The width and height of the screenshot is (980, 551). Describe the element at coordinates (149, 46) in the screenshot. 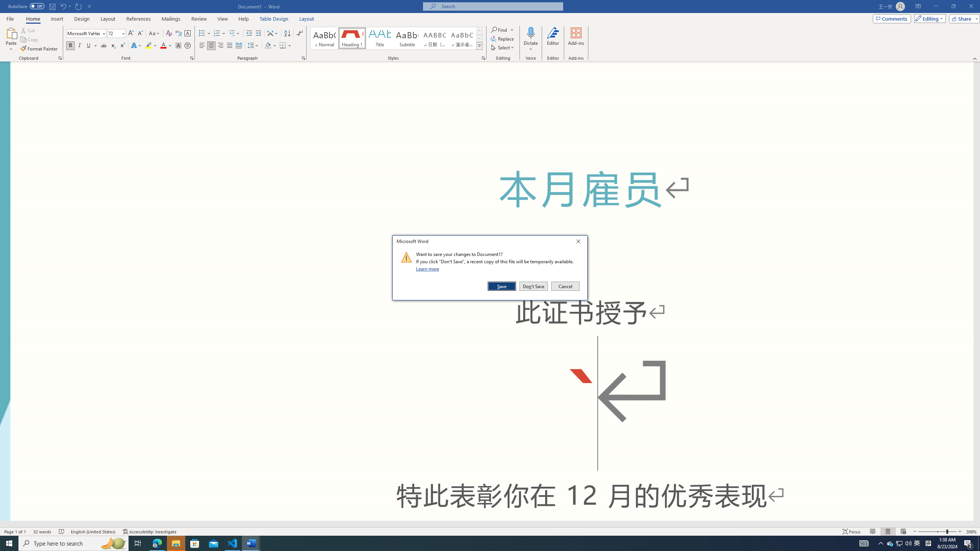

I see `Text Highlight Color Yellow` at that location.